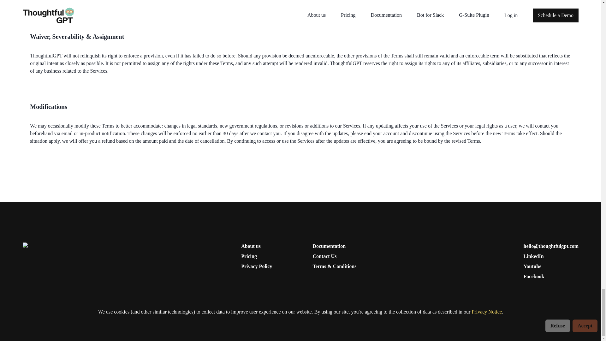 The height and width of the screenshot is (341, 606). What do you see at coordinates (257, 266) in the screenshot?
I see `Privacy Policy` at bounding box center [257, 266].